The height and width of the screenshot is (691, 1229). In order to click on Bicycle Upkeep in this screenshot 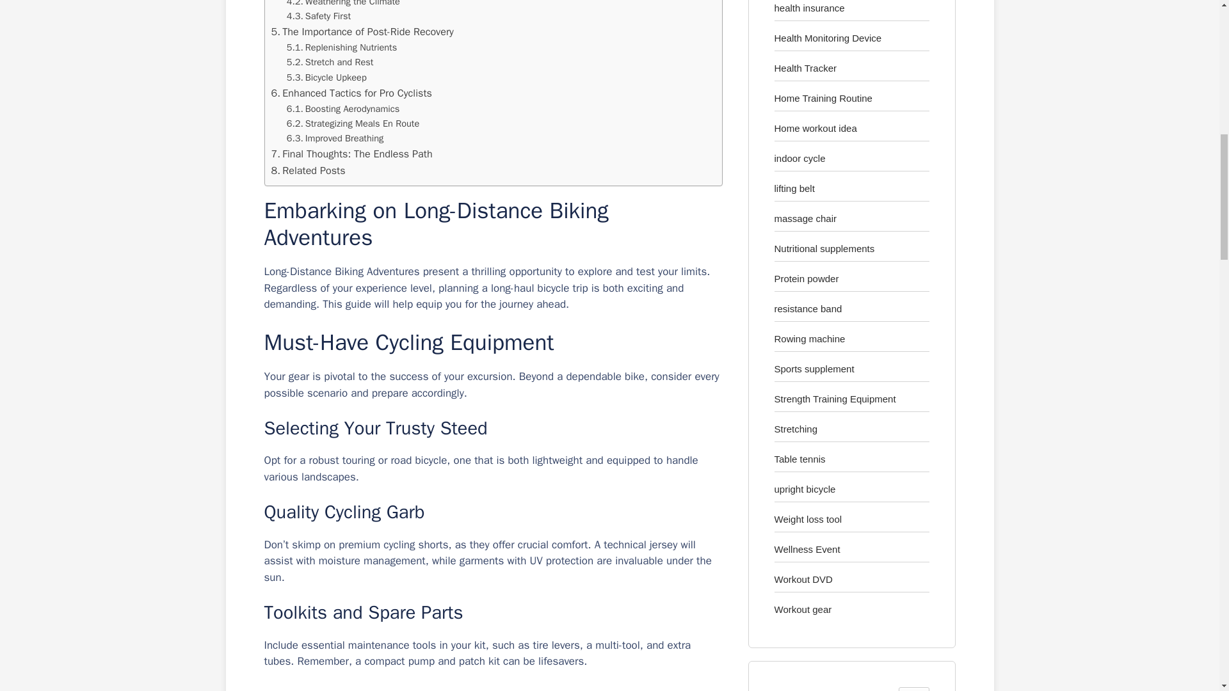, I will do `click(326, 77)`.